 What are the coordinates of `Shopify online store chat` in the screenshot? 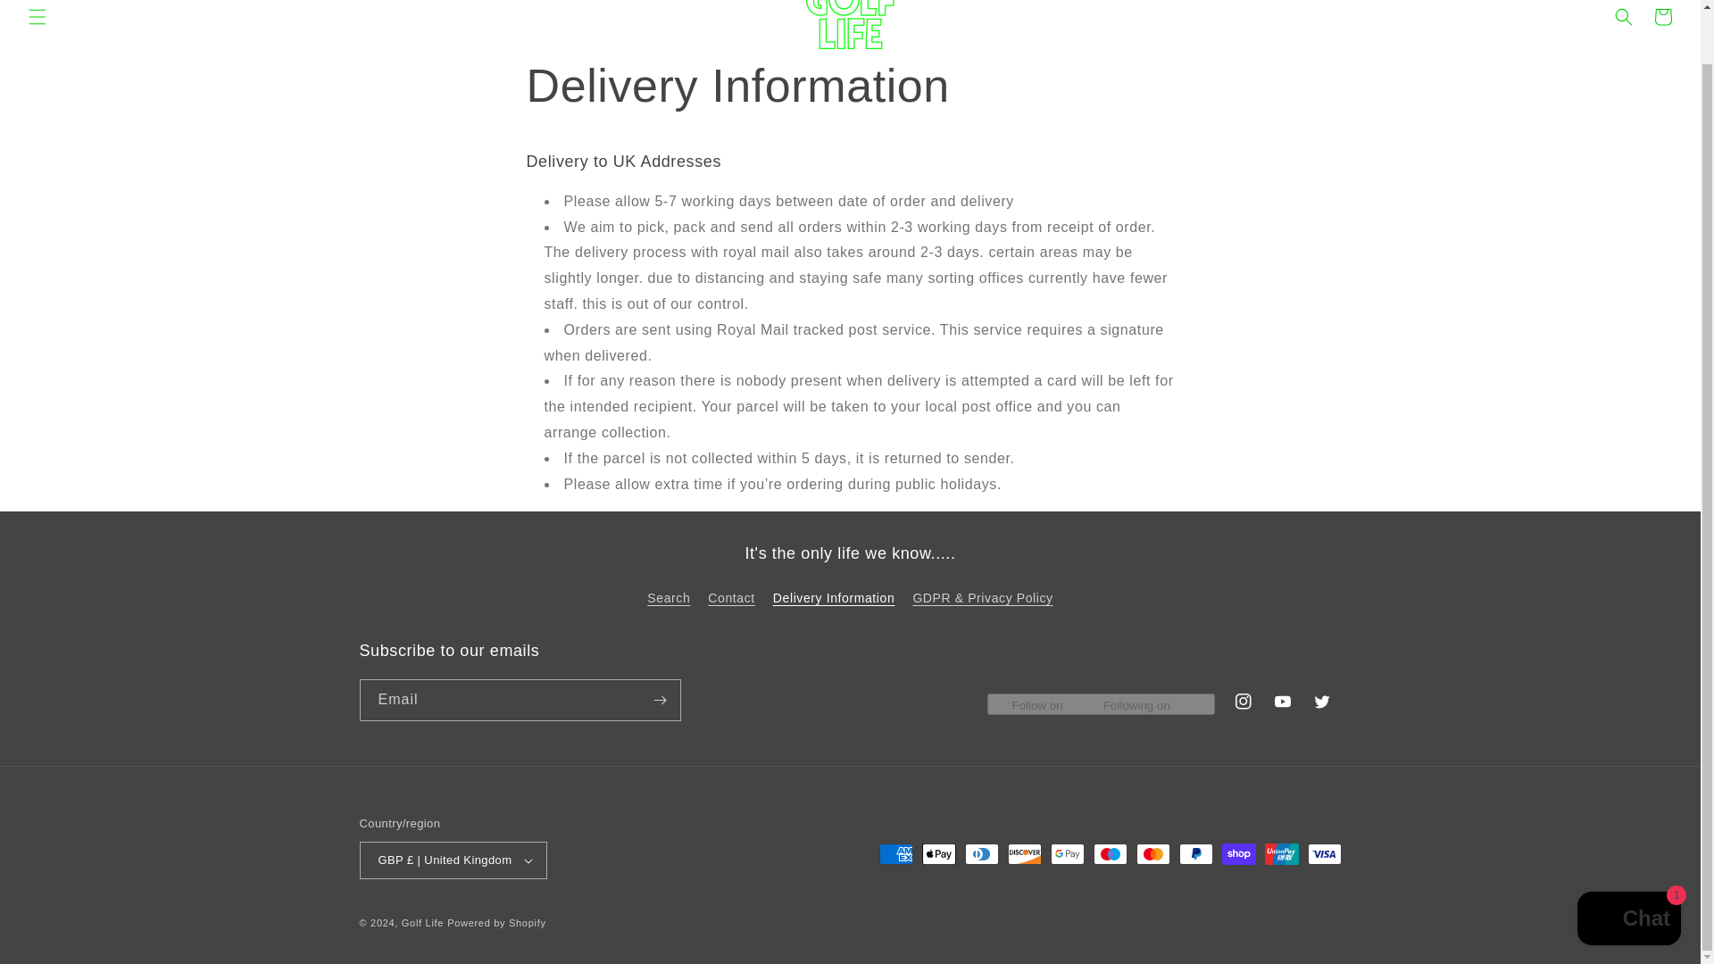 It's located at (1628, 866).